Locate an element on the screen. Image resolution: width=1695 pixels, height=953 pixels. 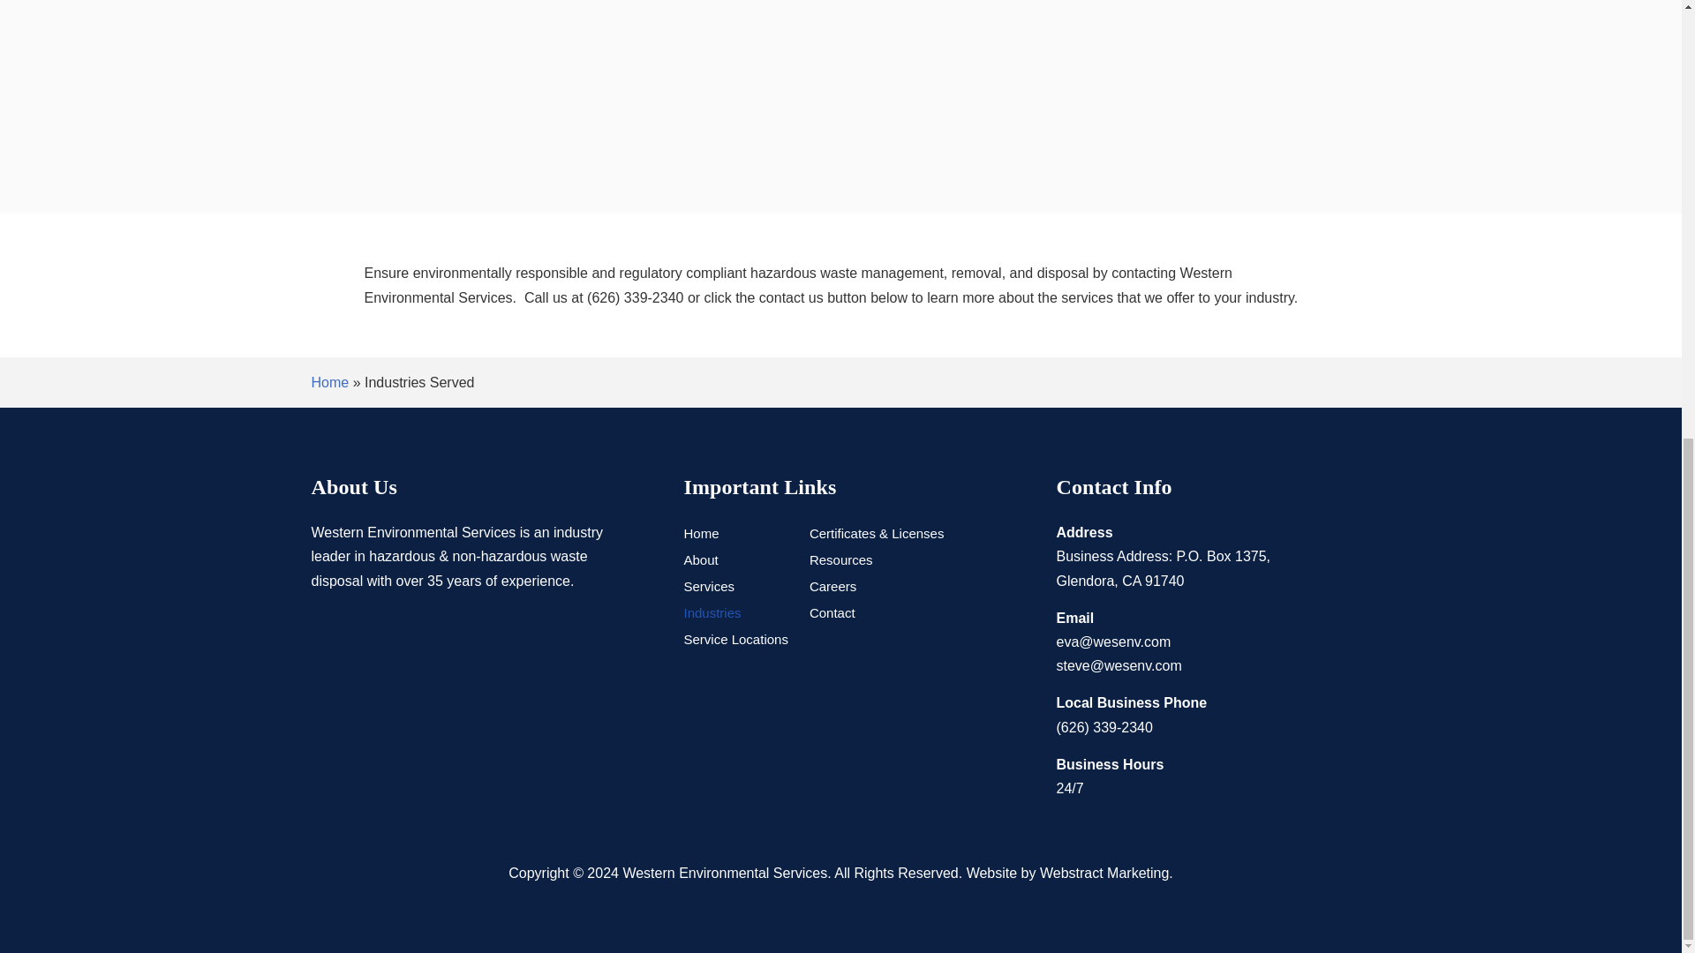
Service Locations is located at coordinates (734, 642).